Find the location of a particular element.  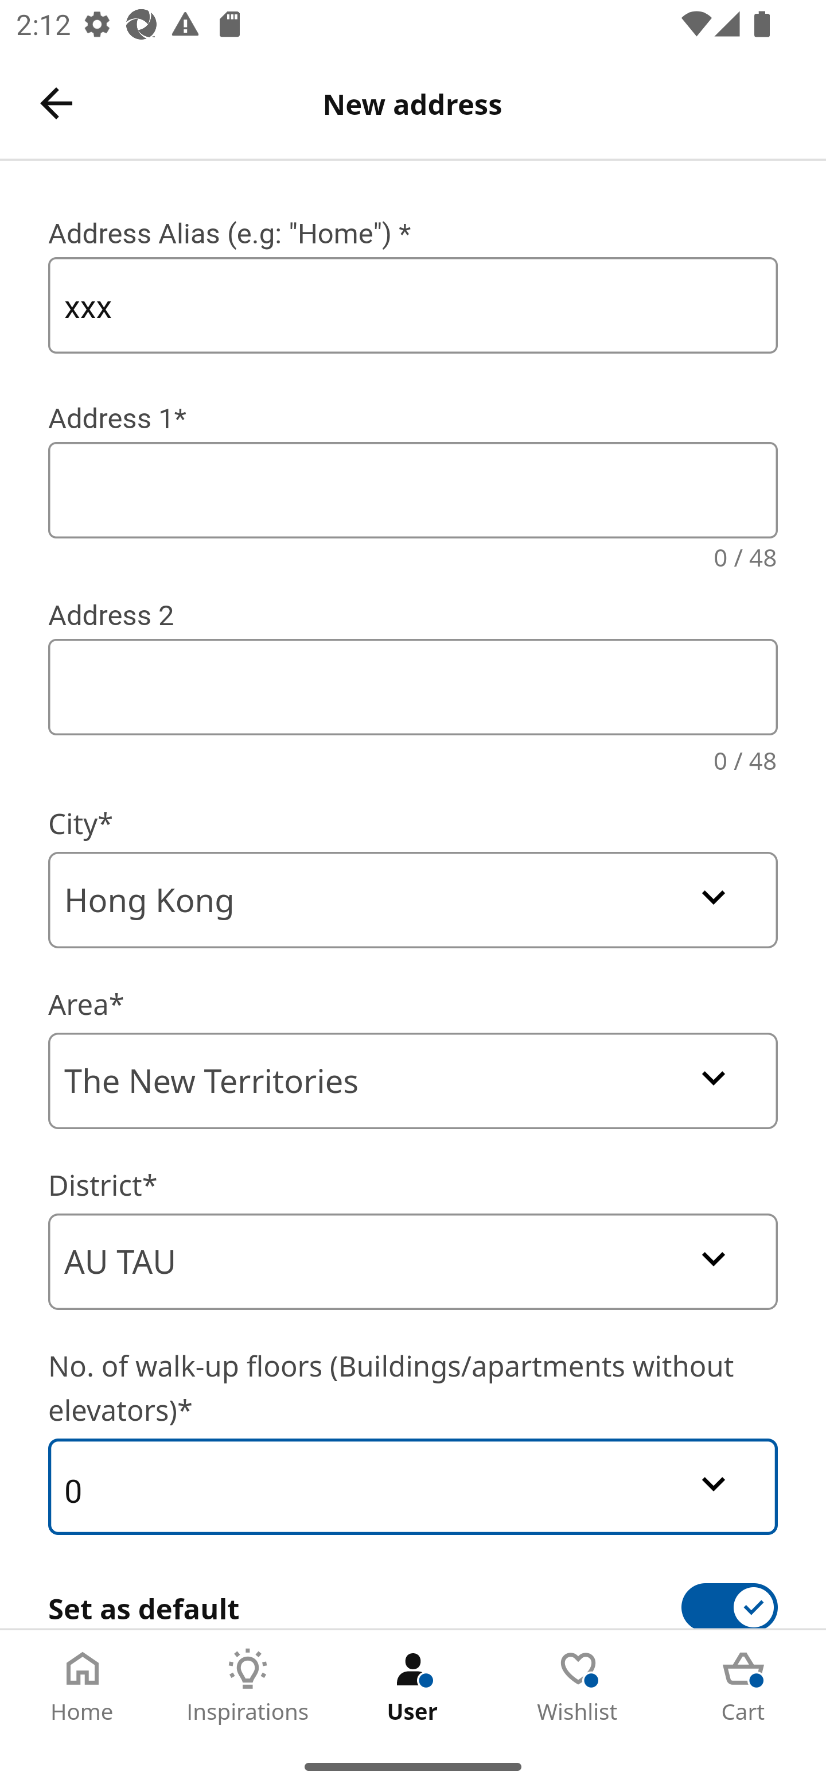

Home
Tab 1 of 5 is located at coordinates (83, 1686).